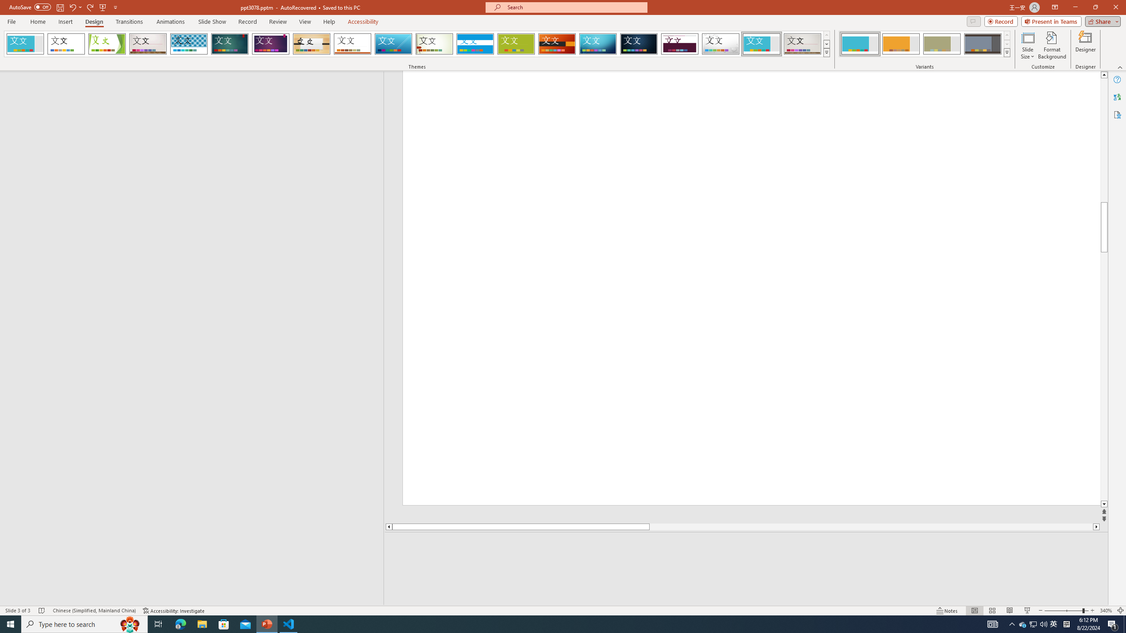  Describe the element at coordinates (1052, 45) in the screenshot. I see `Format Background` at that location.